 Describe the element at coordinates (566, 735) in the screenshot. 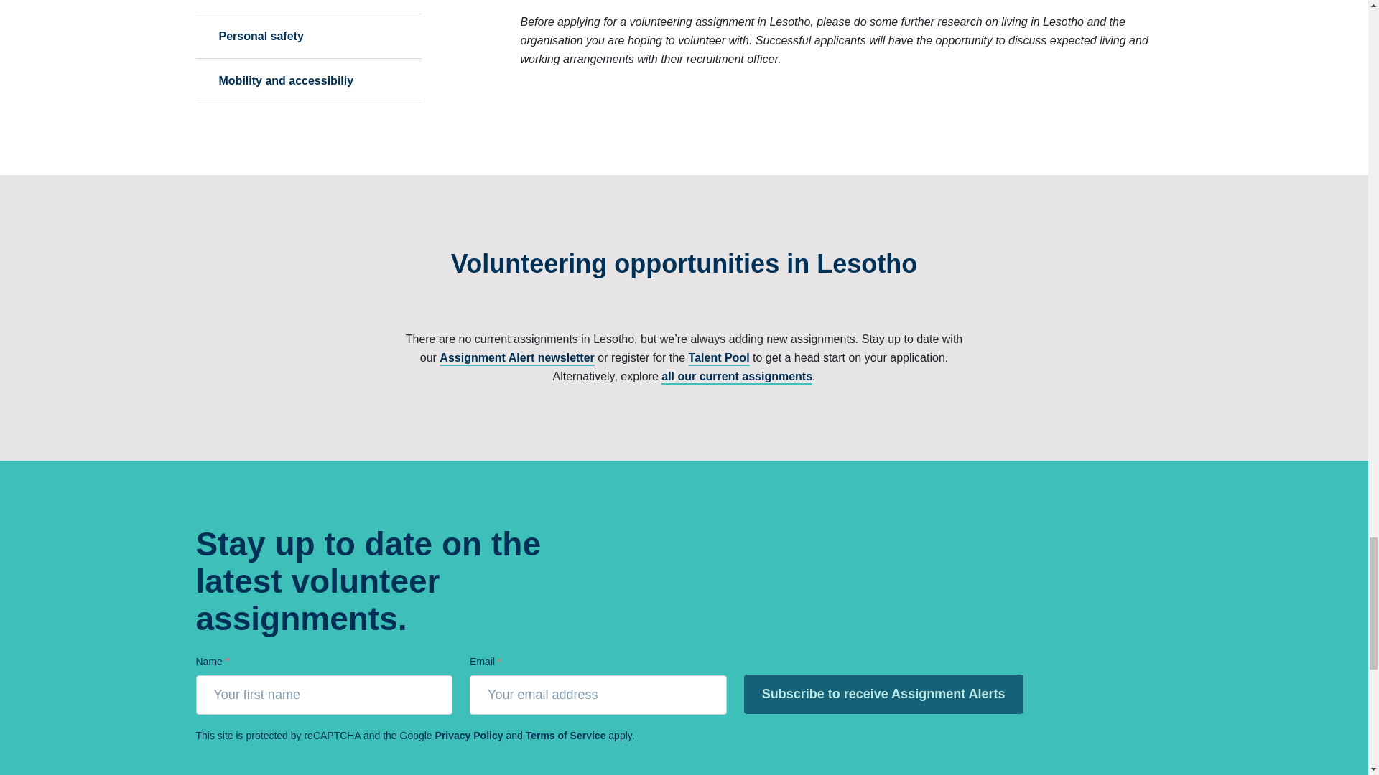

I see `Terms of Service` at that location.